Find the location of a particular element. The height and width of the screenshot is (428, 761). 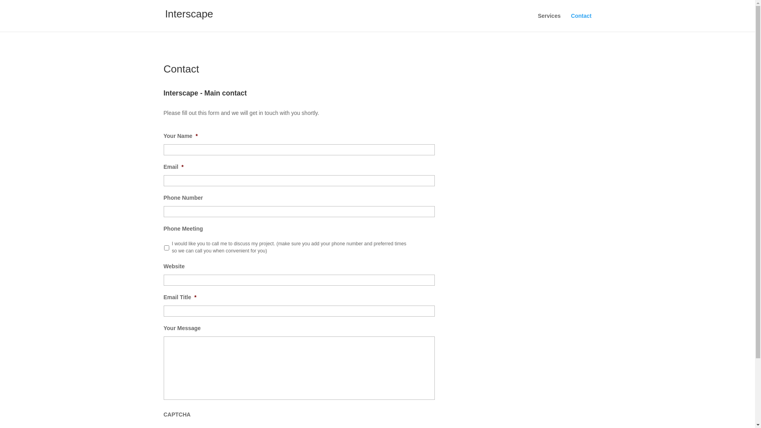

Services is located at coordinates (549, 22).